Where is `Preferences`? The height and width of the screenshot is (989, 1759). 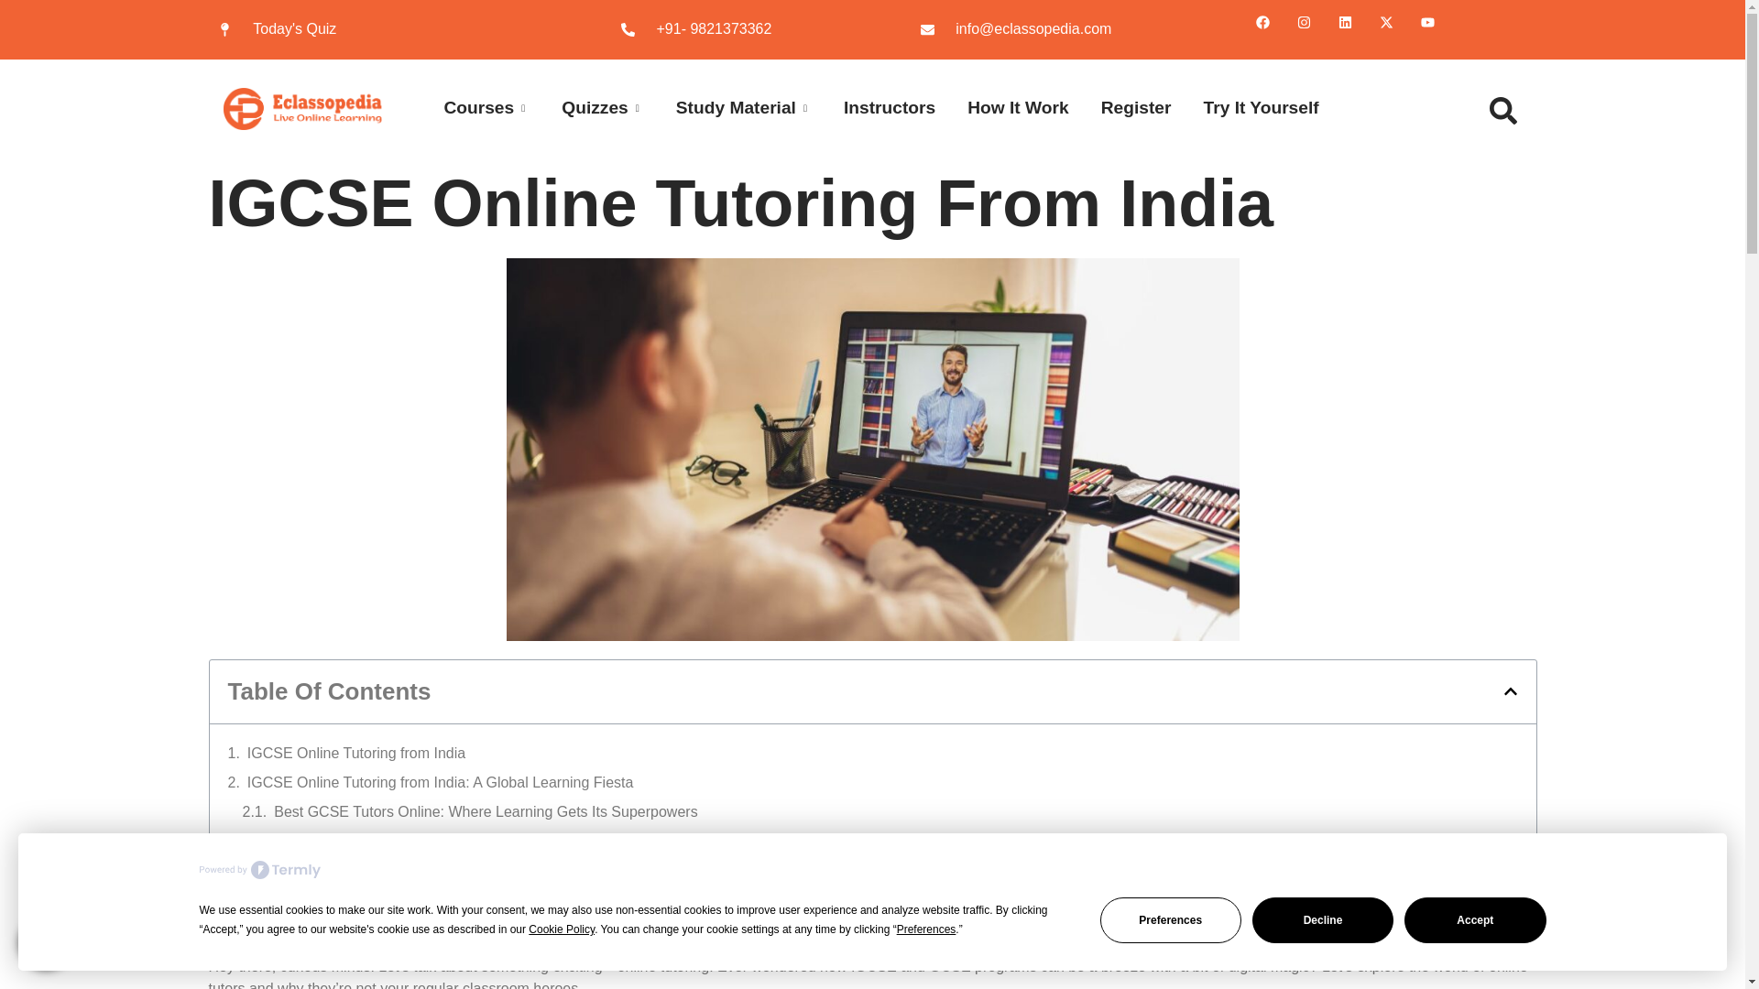 Preferences is located at coordinates (1171, 919).